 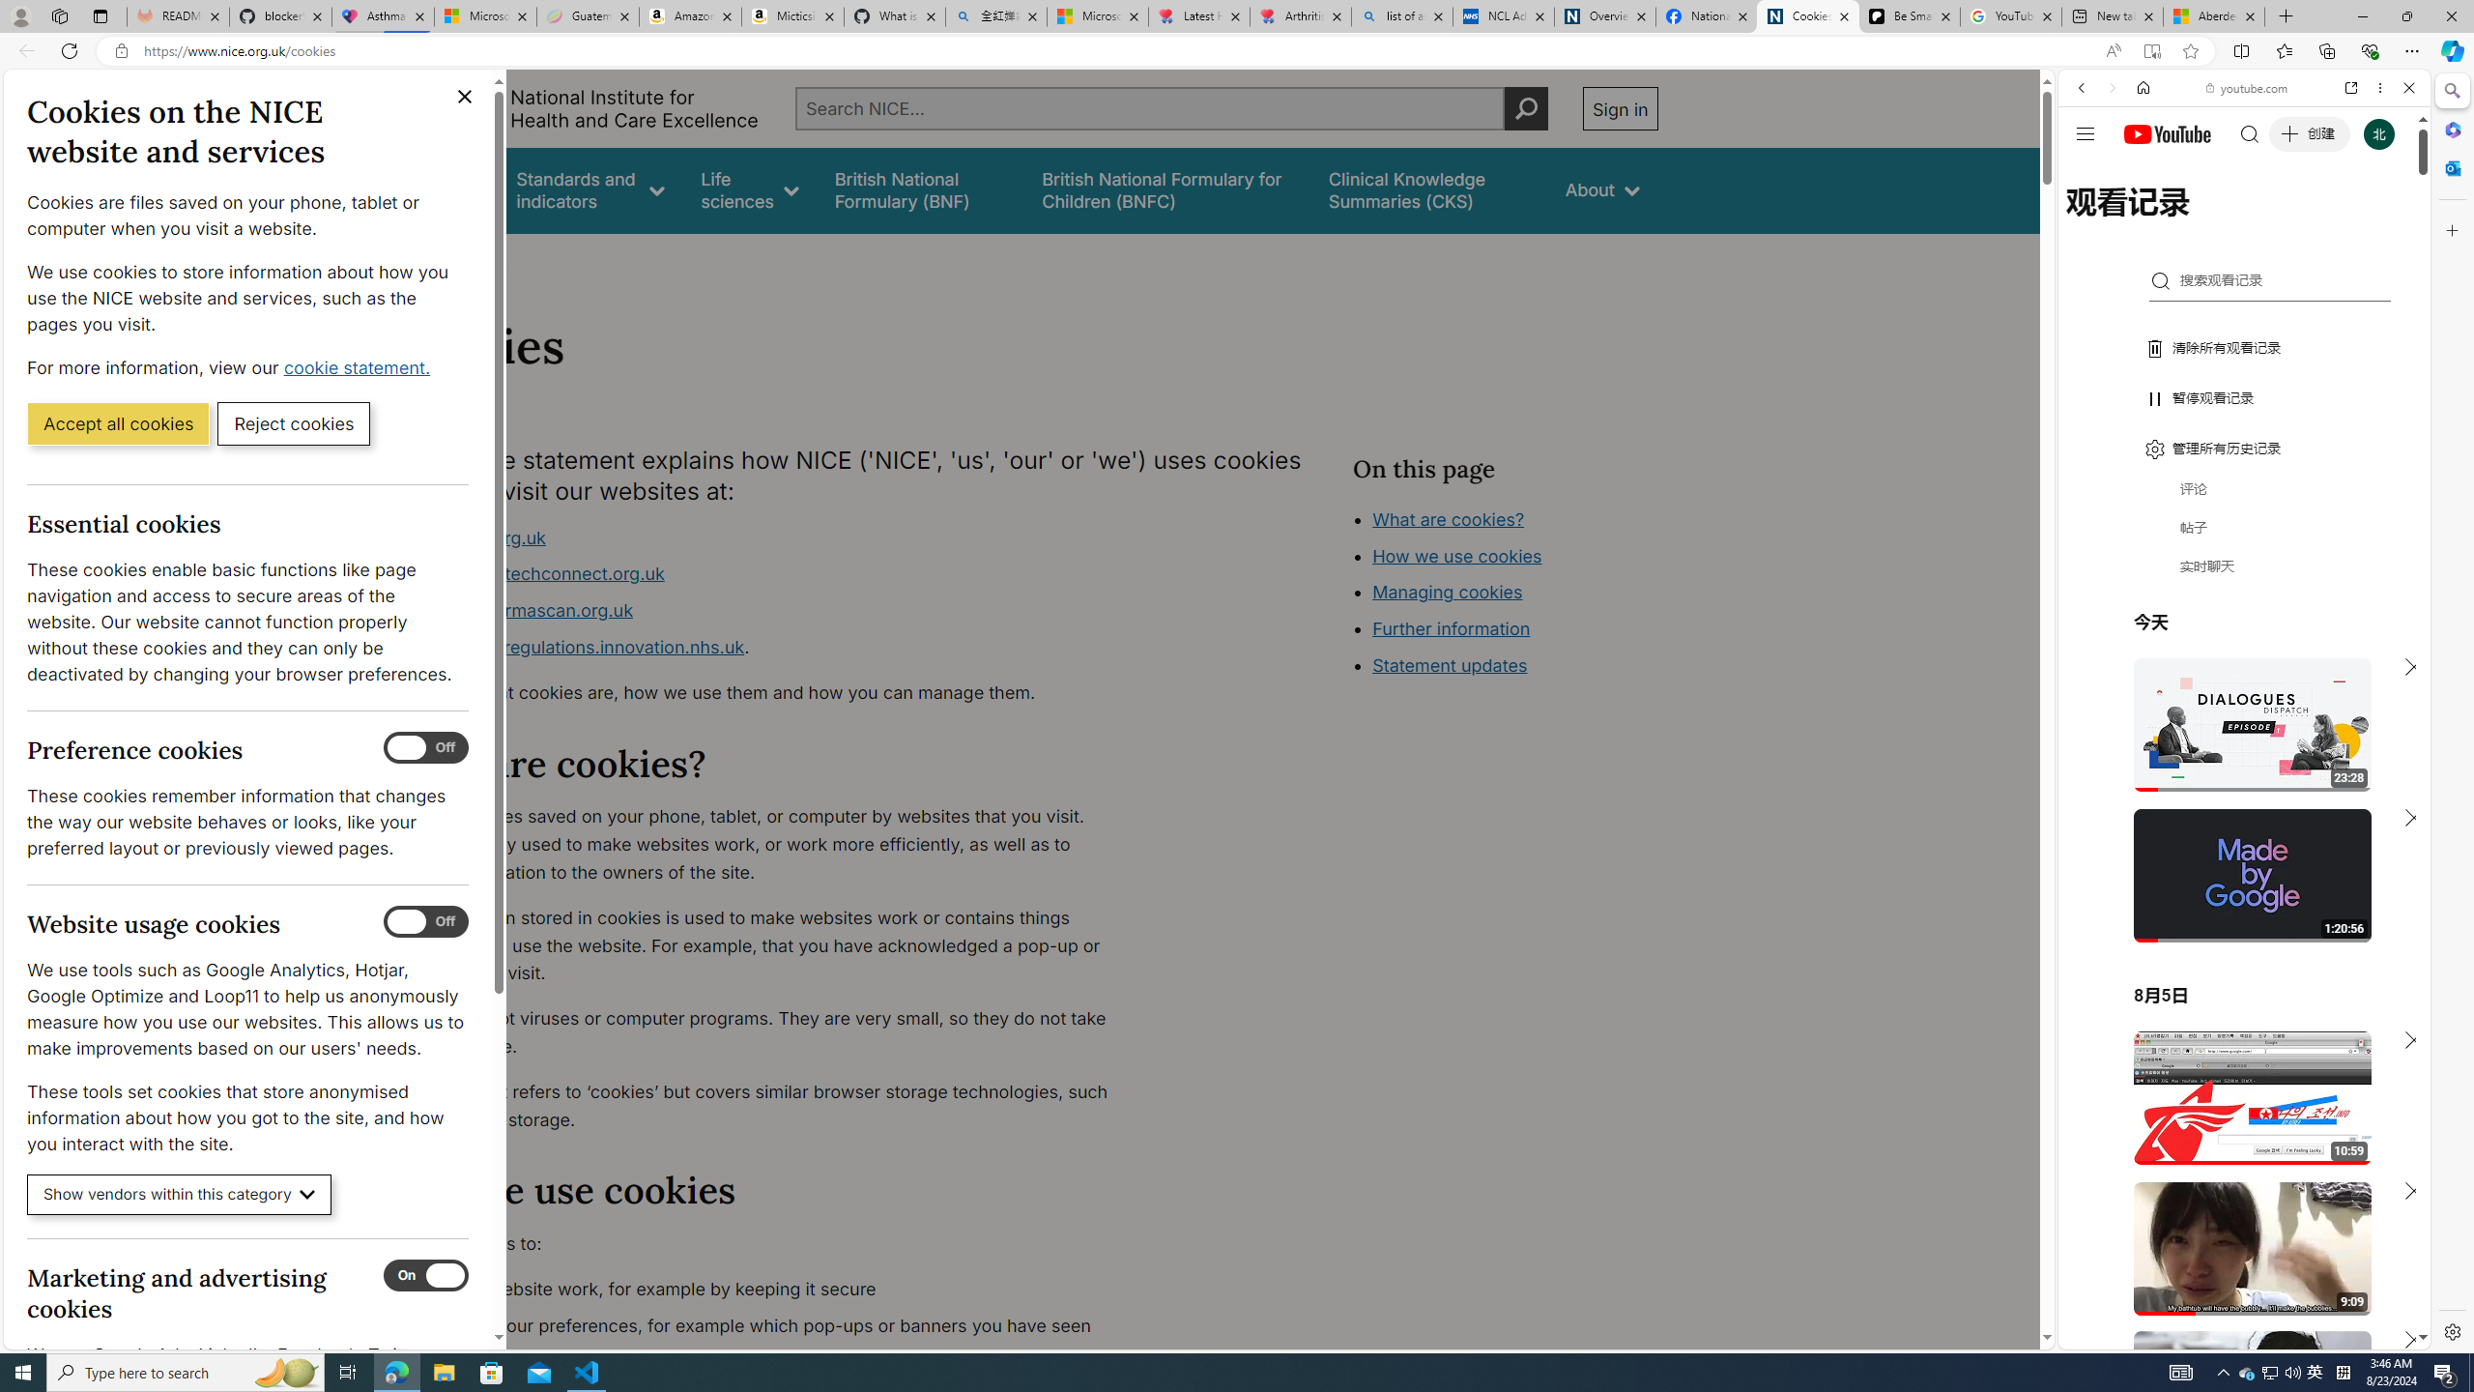 What do you see at coordinates (2451, 167) in the screenshot?
I see `Close Outlook pane` at bounding box center [2451, 167].